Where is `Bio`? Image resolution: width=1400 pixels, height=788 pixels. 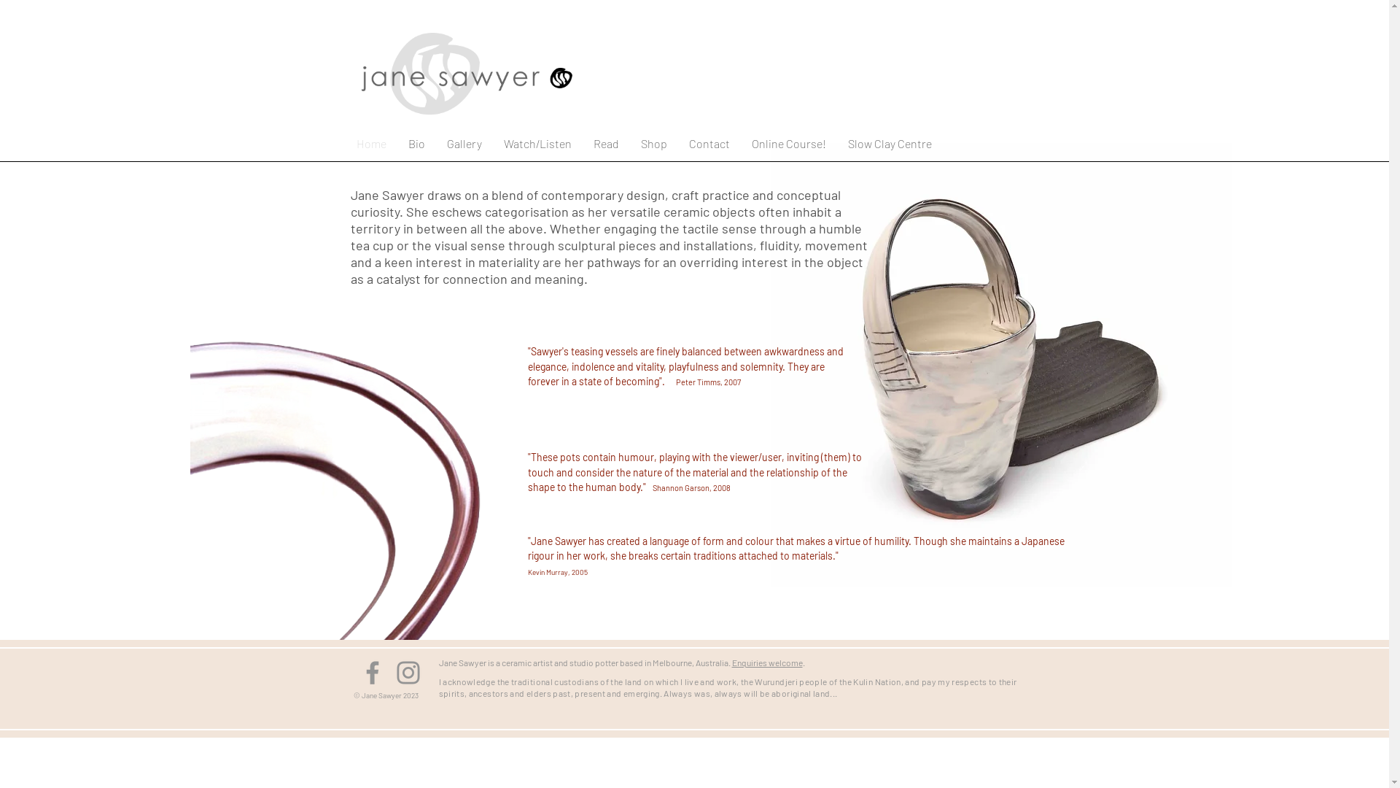
Bio is located at coordinates (416, 144).